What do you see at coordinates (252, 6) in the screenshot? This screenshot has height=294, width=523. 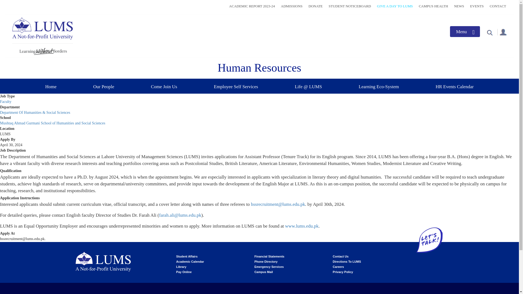 I see `ACADEMIC REPORT 2023-24` at bounding box center [252, 6].